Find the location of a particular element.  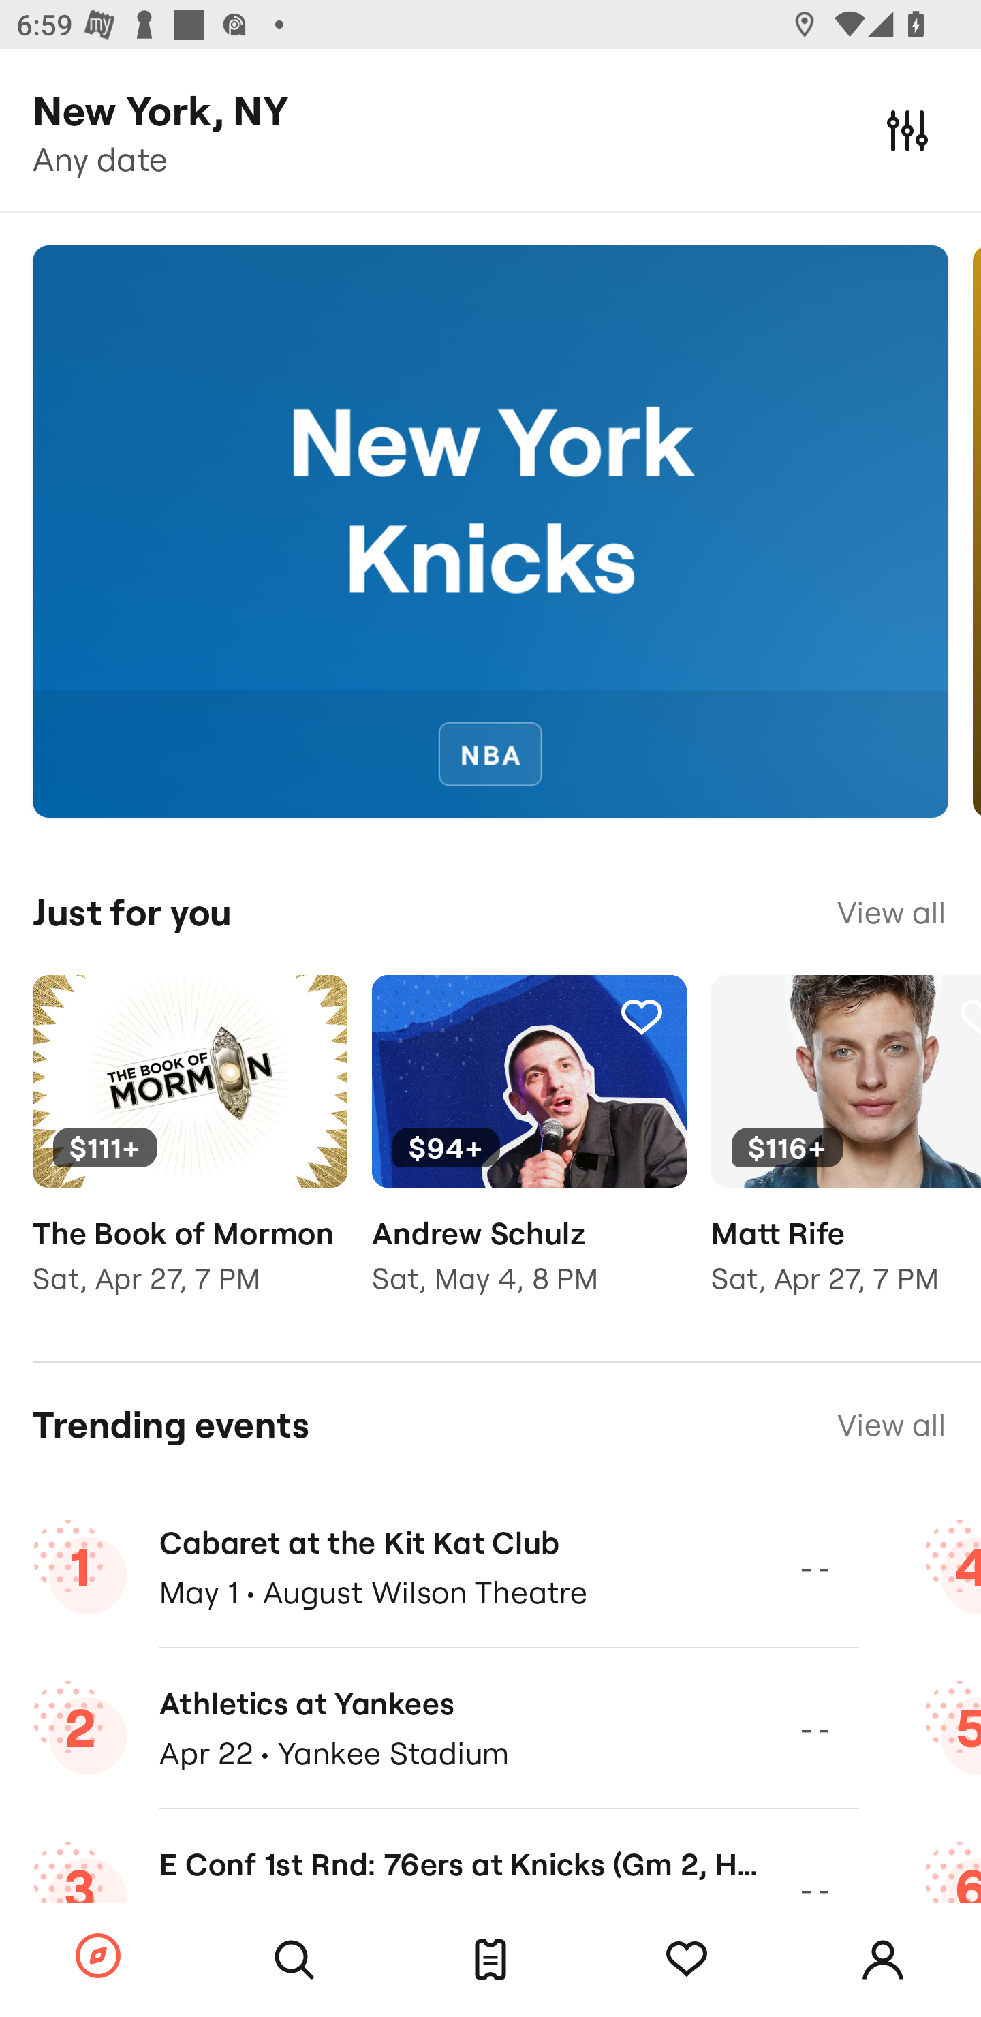

Search is located at coordinates (294, 1960).